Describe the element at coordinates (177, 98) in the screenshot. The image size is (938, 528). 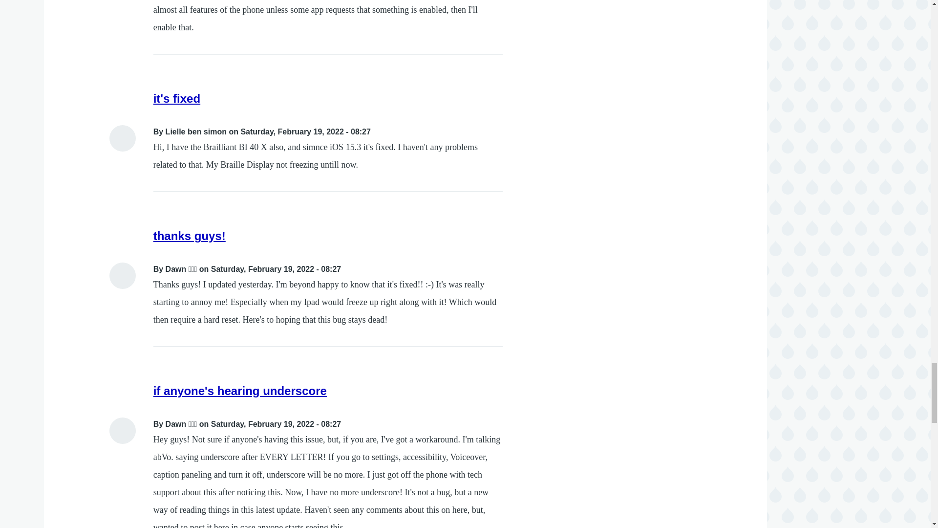
I see `it's fixed` at that location.